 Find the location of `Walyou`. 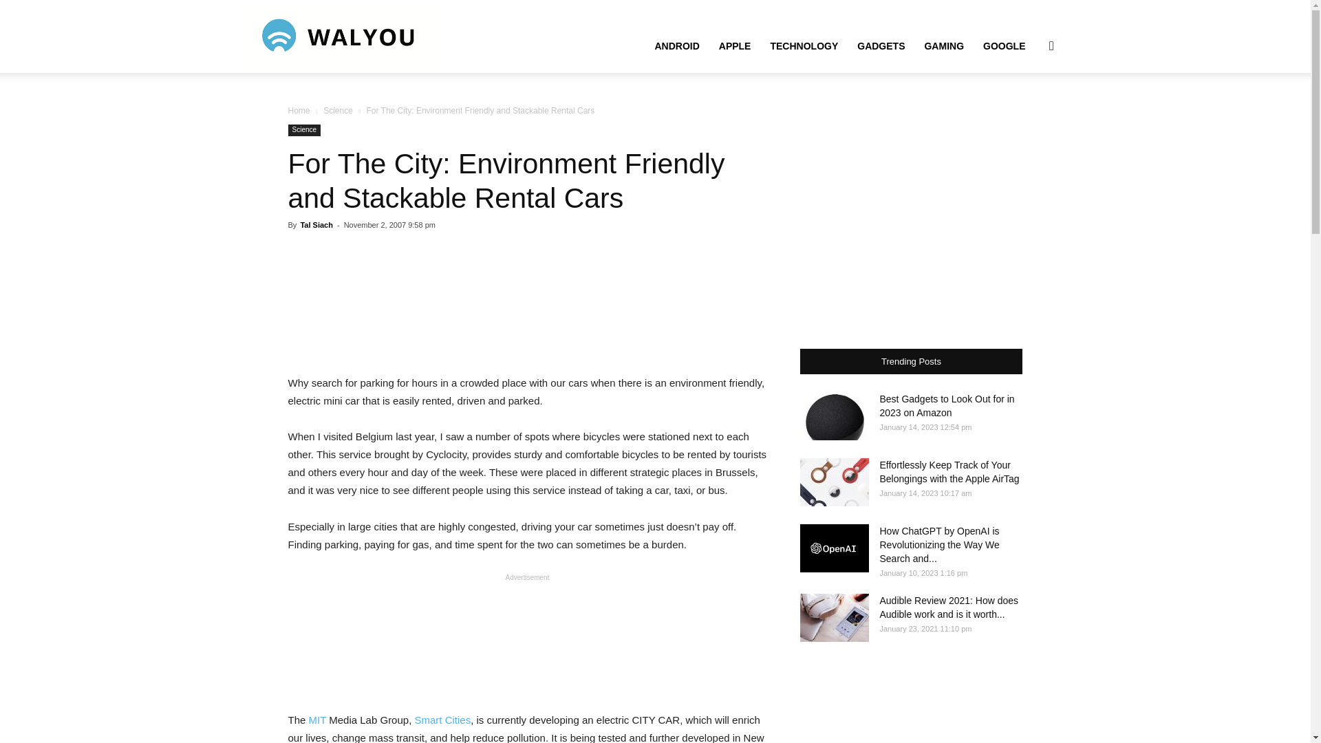

Walyou is located at coordinates (339, 36).